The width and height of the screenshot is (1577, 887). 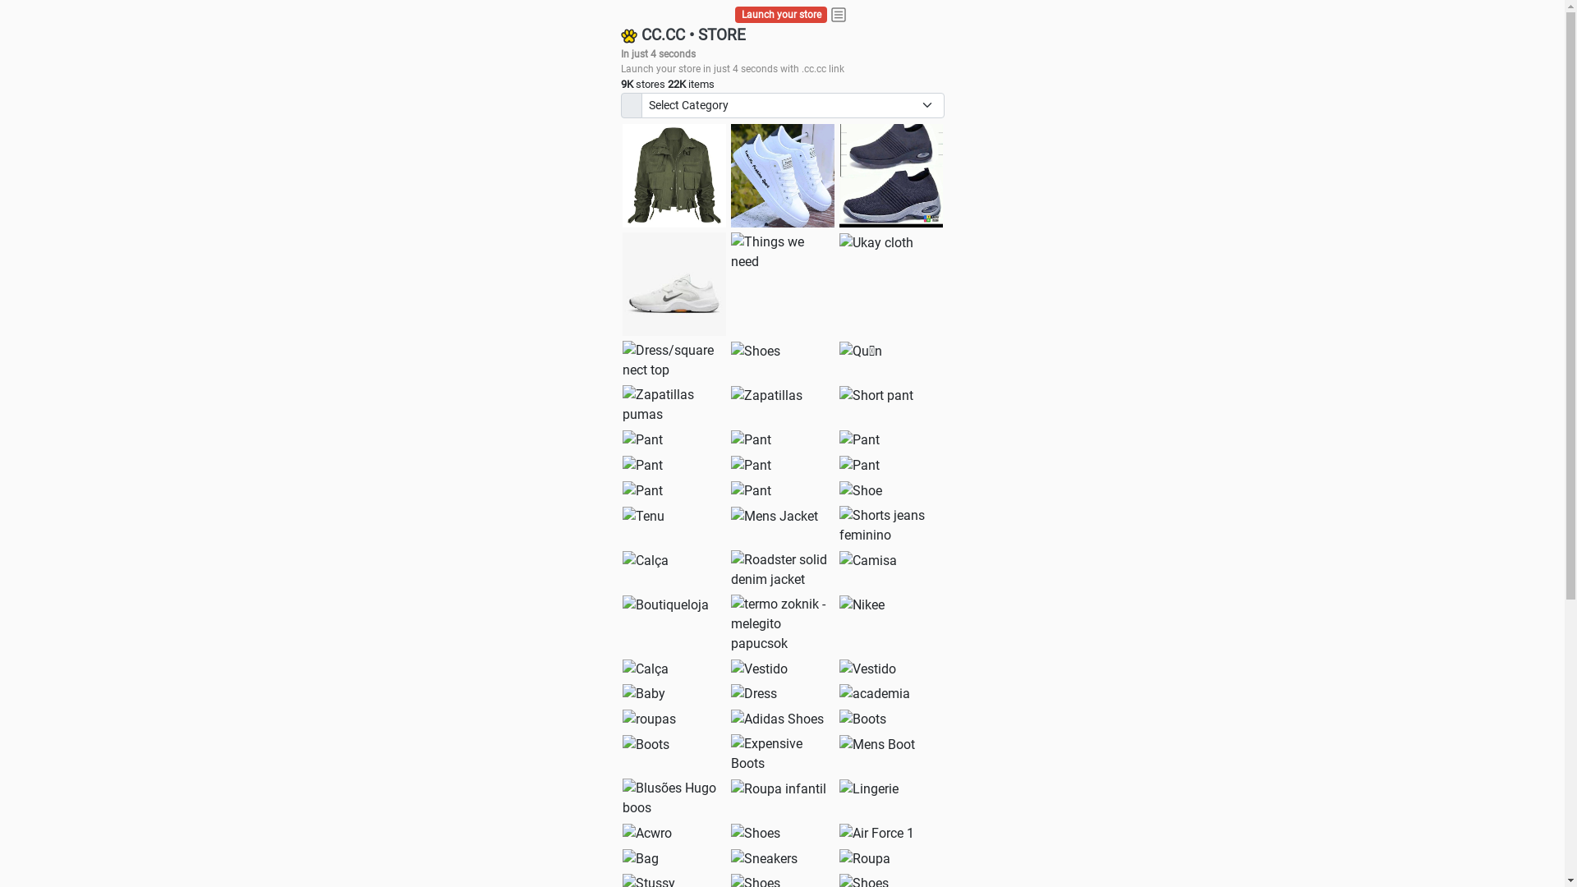 I want to click on Pant, so click(x=642, y=491).